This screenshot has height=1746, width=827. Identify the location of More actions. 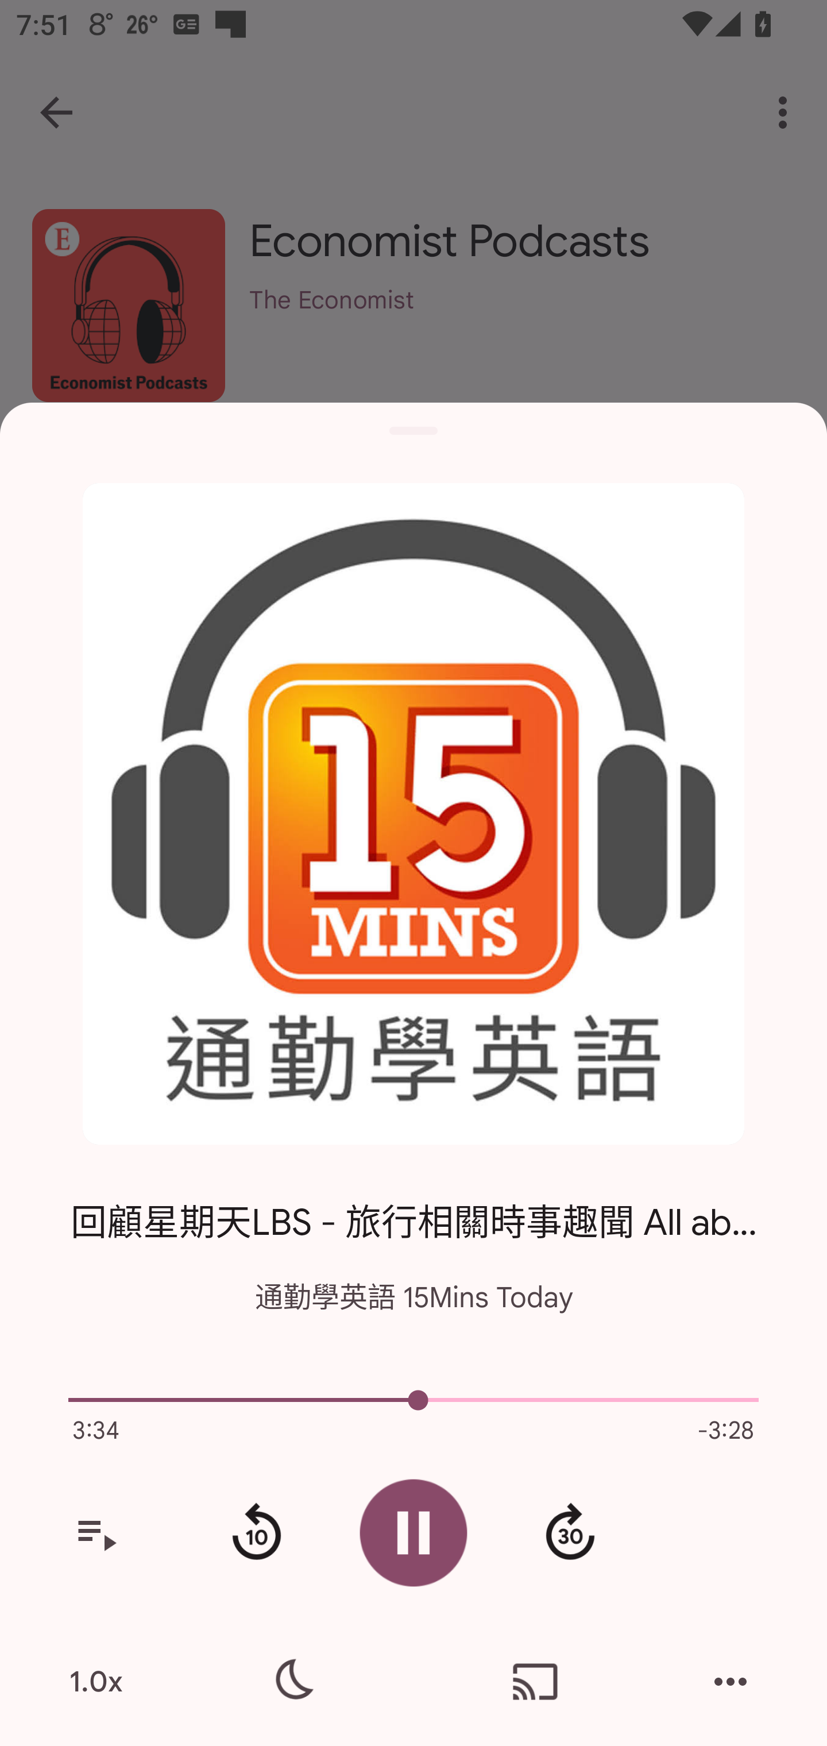
(731, 1682).